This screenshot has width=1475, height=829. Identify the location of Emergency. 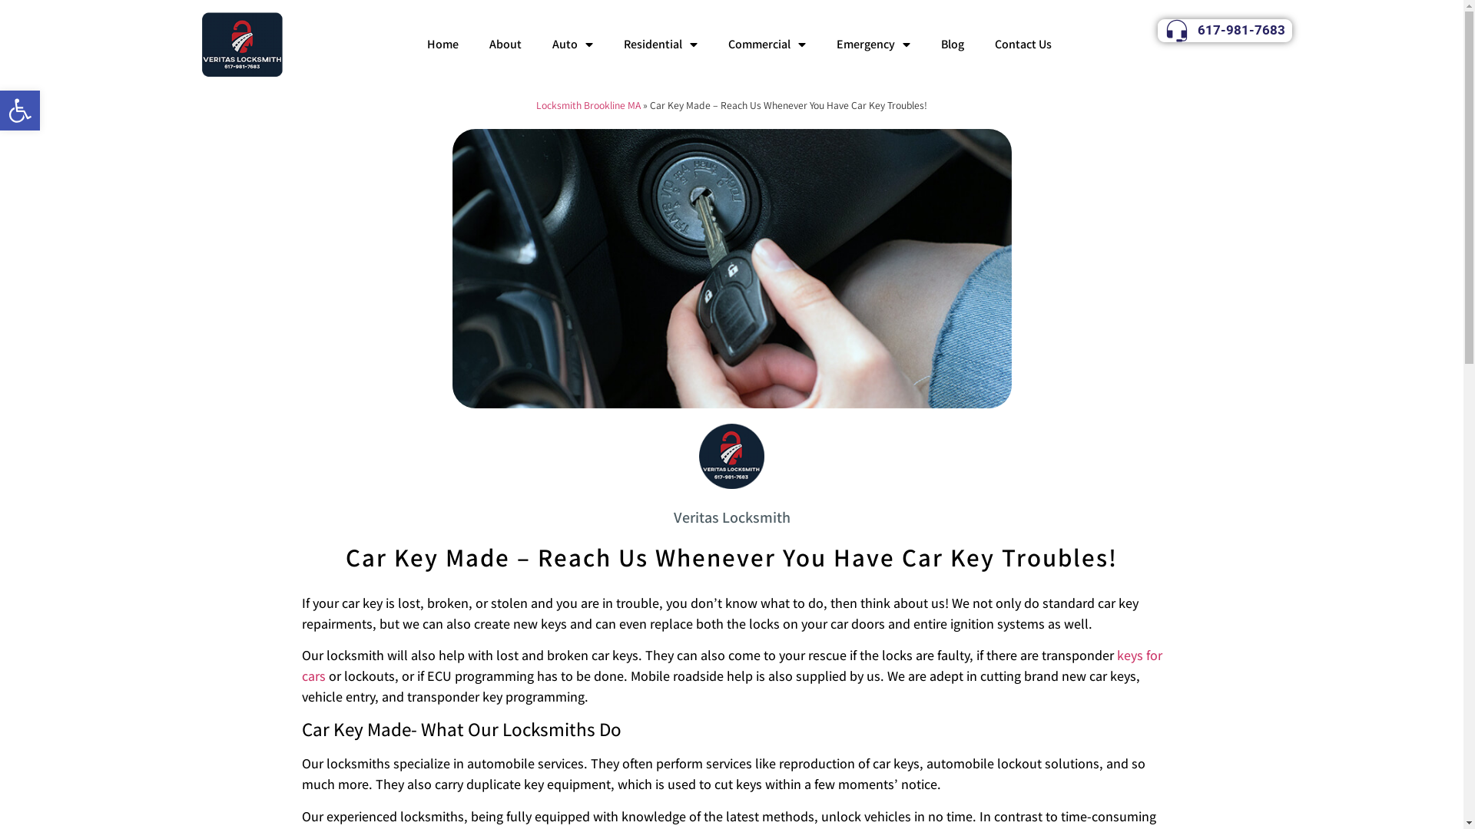
(873, 45).